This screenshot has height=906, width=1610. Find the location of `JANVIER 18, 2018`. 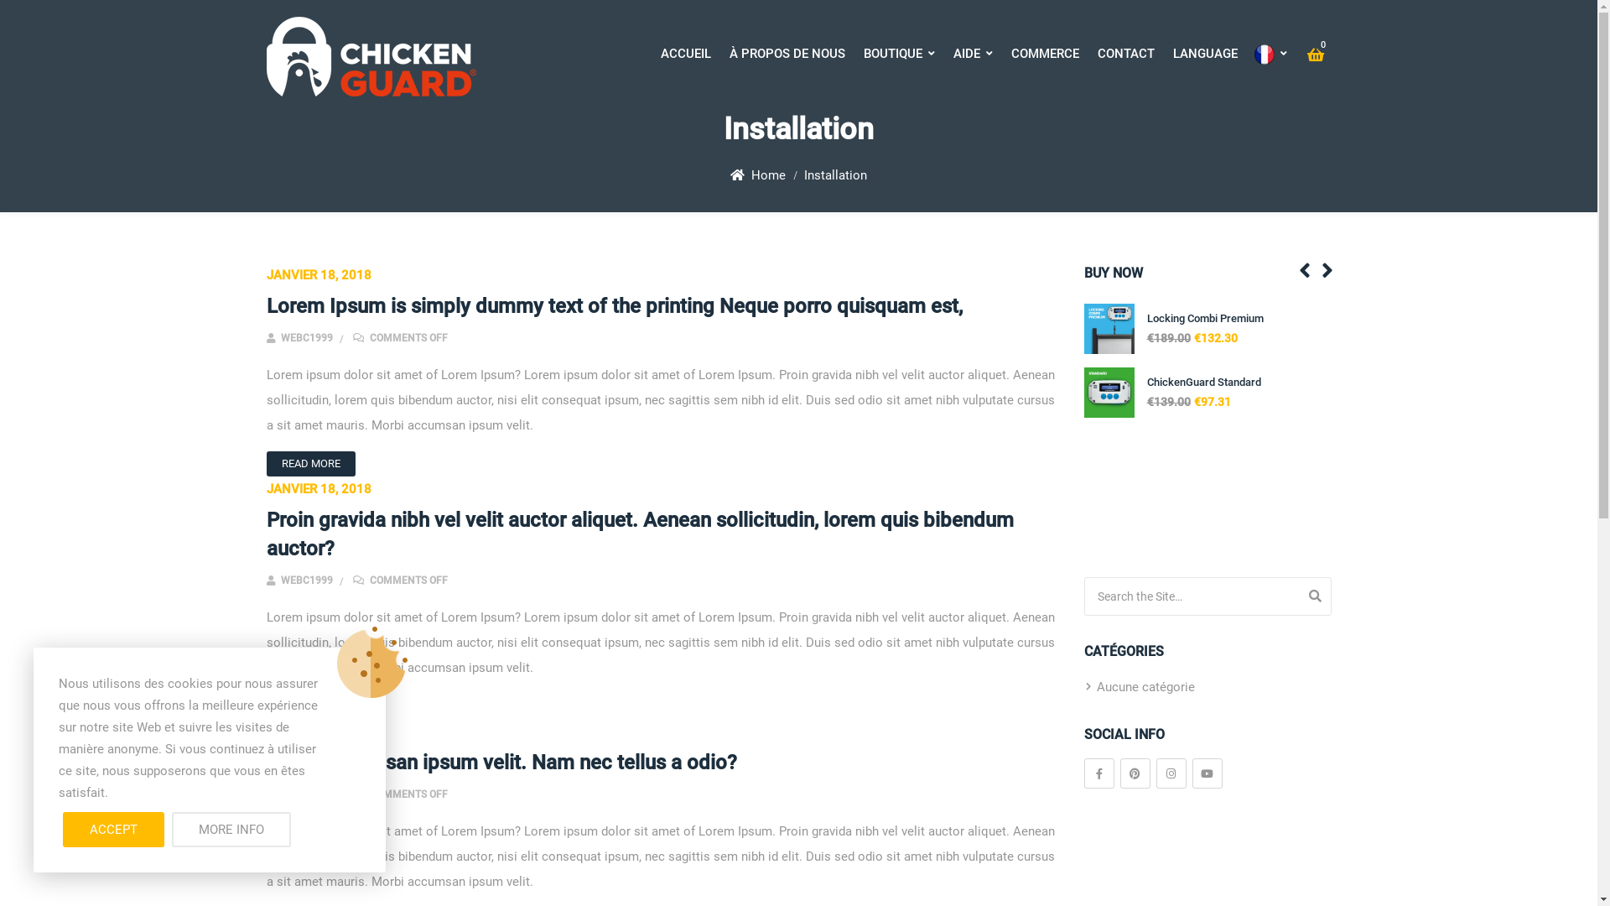

JANVIER 18, 2018 is located at coordinates (319, 275).